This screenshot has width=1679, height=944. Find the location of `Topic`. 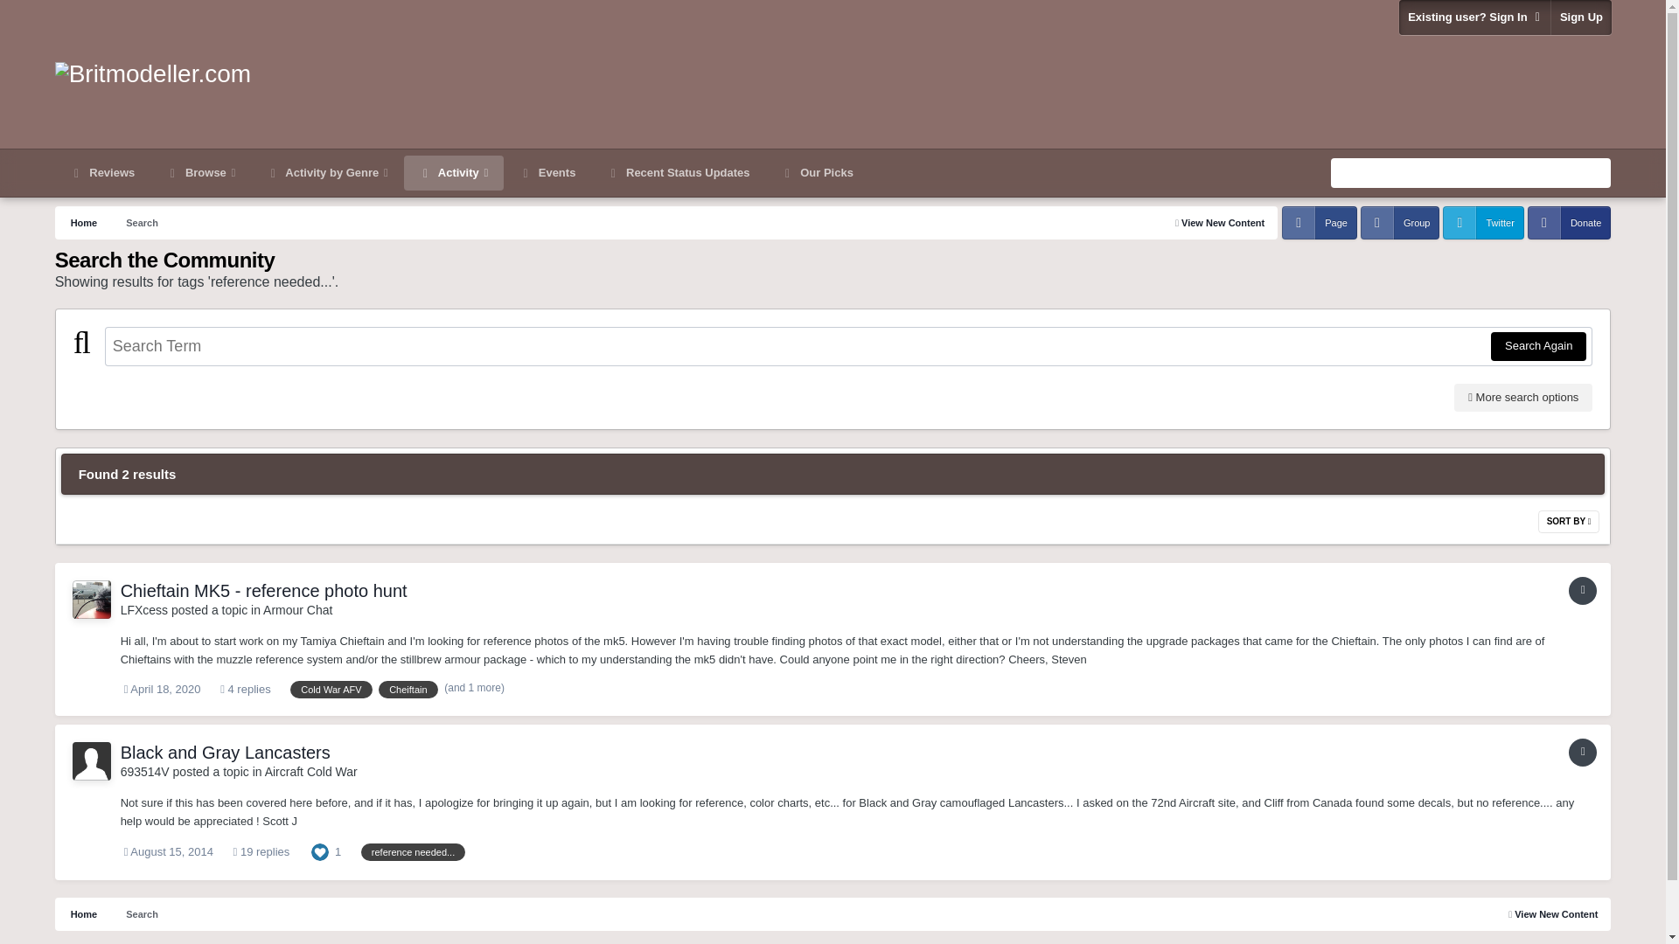

Topic is located at coordinates (1582, 752).